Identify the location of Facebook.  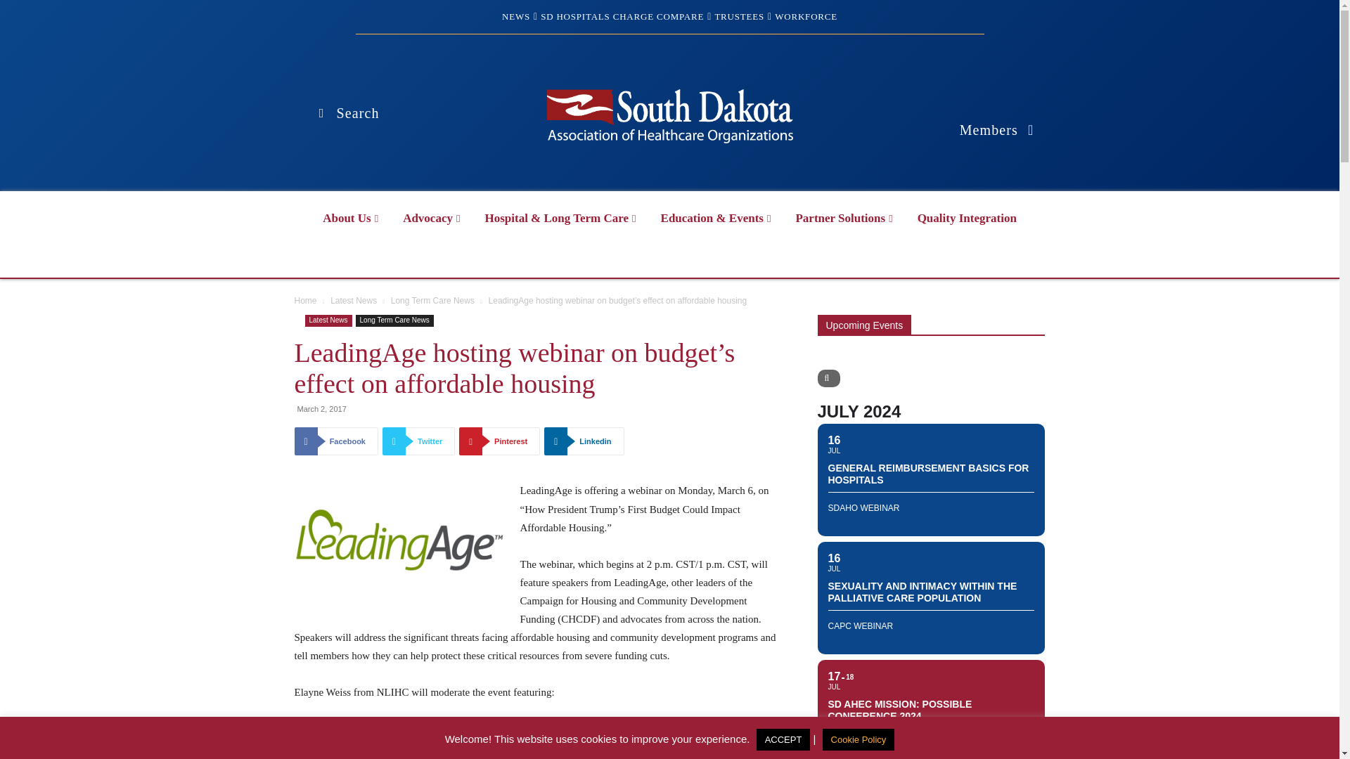
(336, 441).